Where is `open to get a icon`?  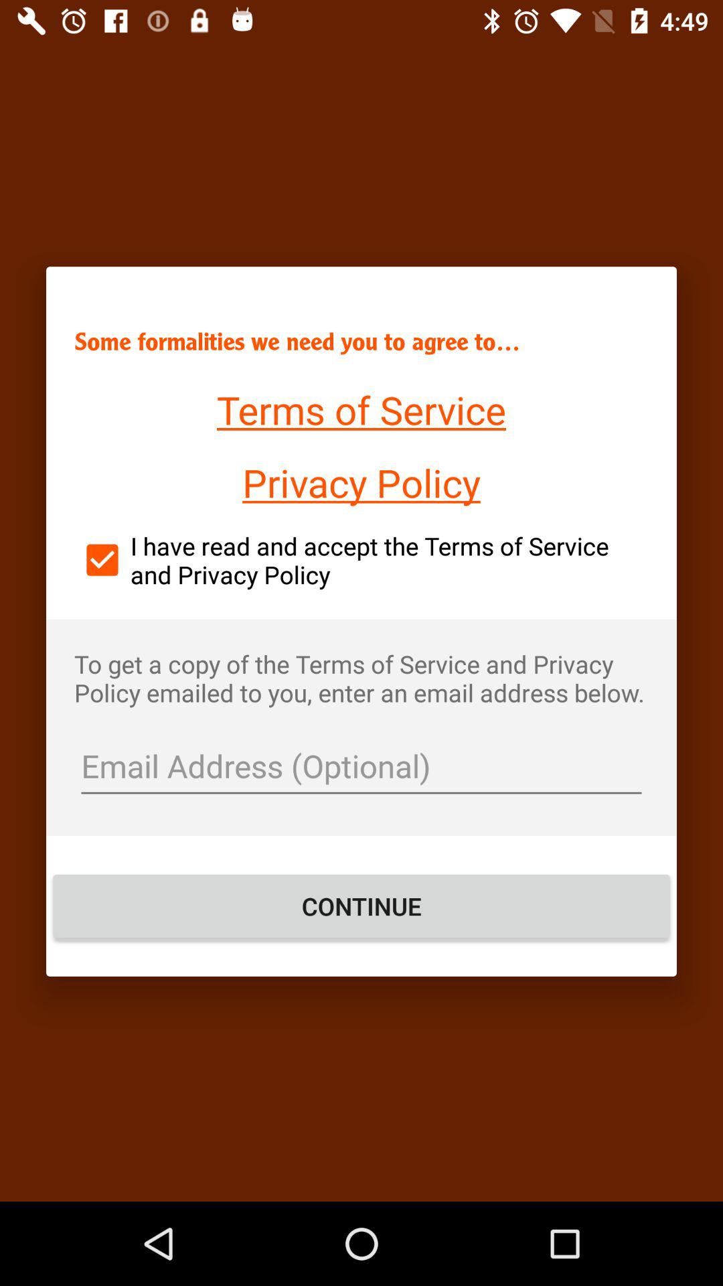 open to get a icon is located at coordinates (361, 678).